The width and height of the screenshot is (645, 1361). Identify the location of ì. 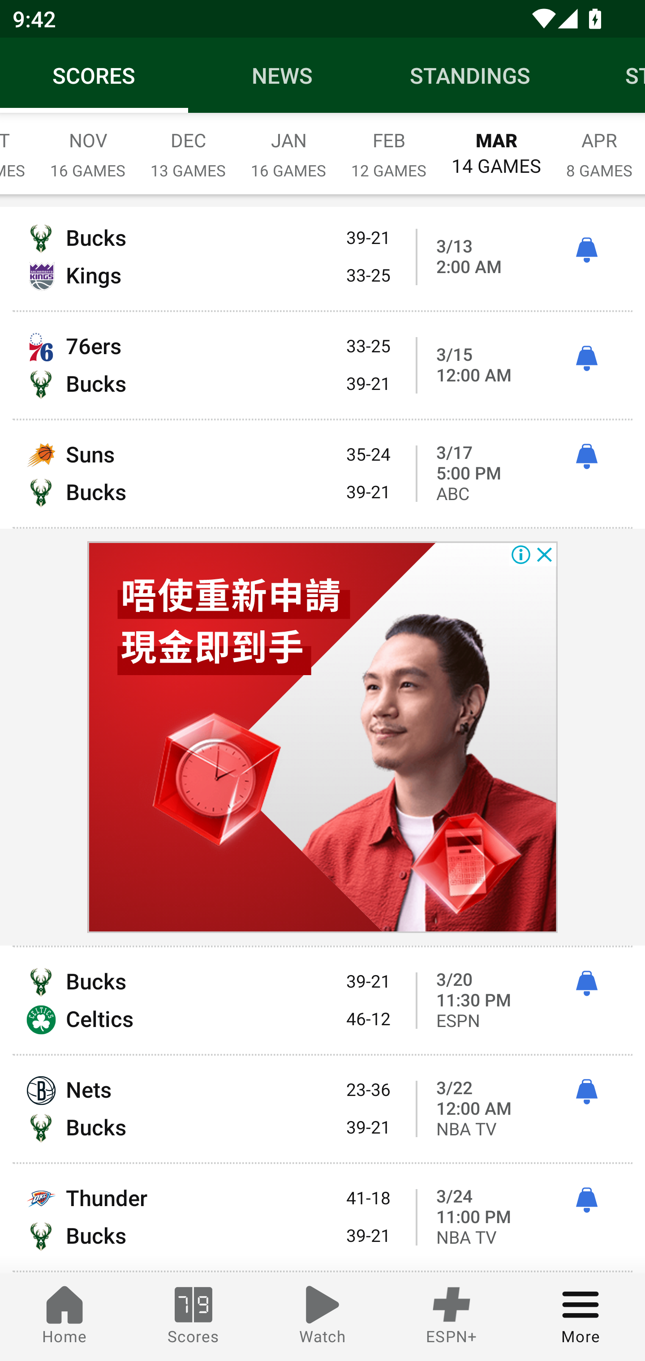
(586, 1092).